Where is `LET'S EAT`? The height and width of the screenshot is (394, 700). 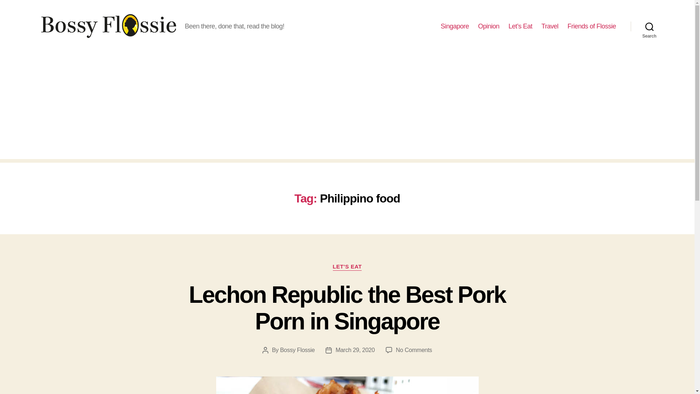
LET'S EAT is located at coordinates (347, 267).